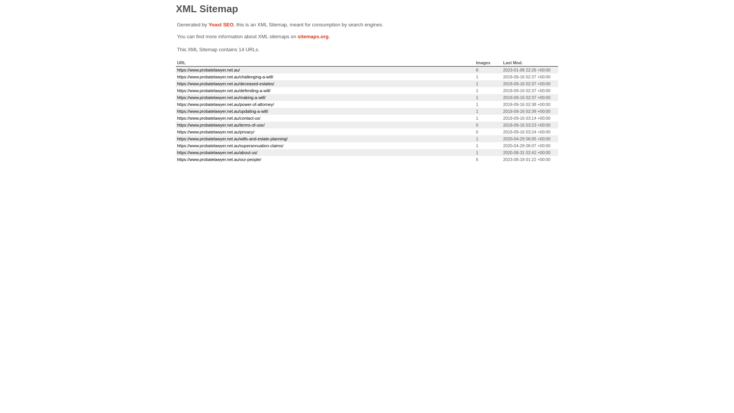 This screenshot has width=734, height=413. What do you see at coordinates (222, 111) in the screenshot?
I see `https://www.probatelawyer.net.au/updating-a-will/` at bounding box center [222, 111].